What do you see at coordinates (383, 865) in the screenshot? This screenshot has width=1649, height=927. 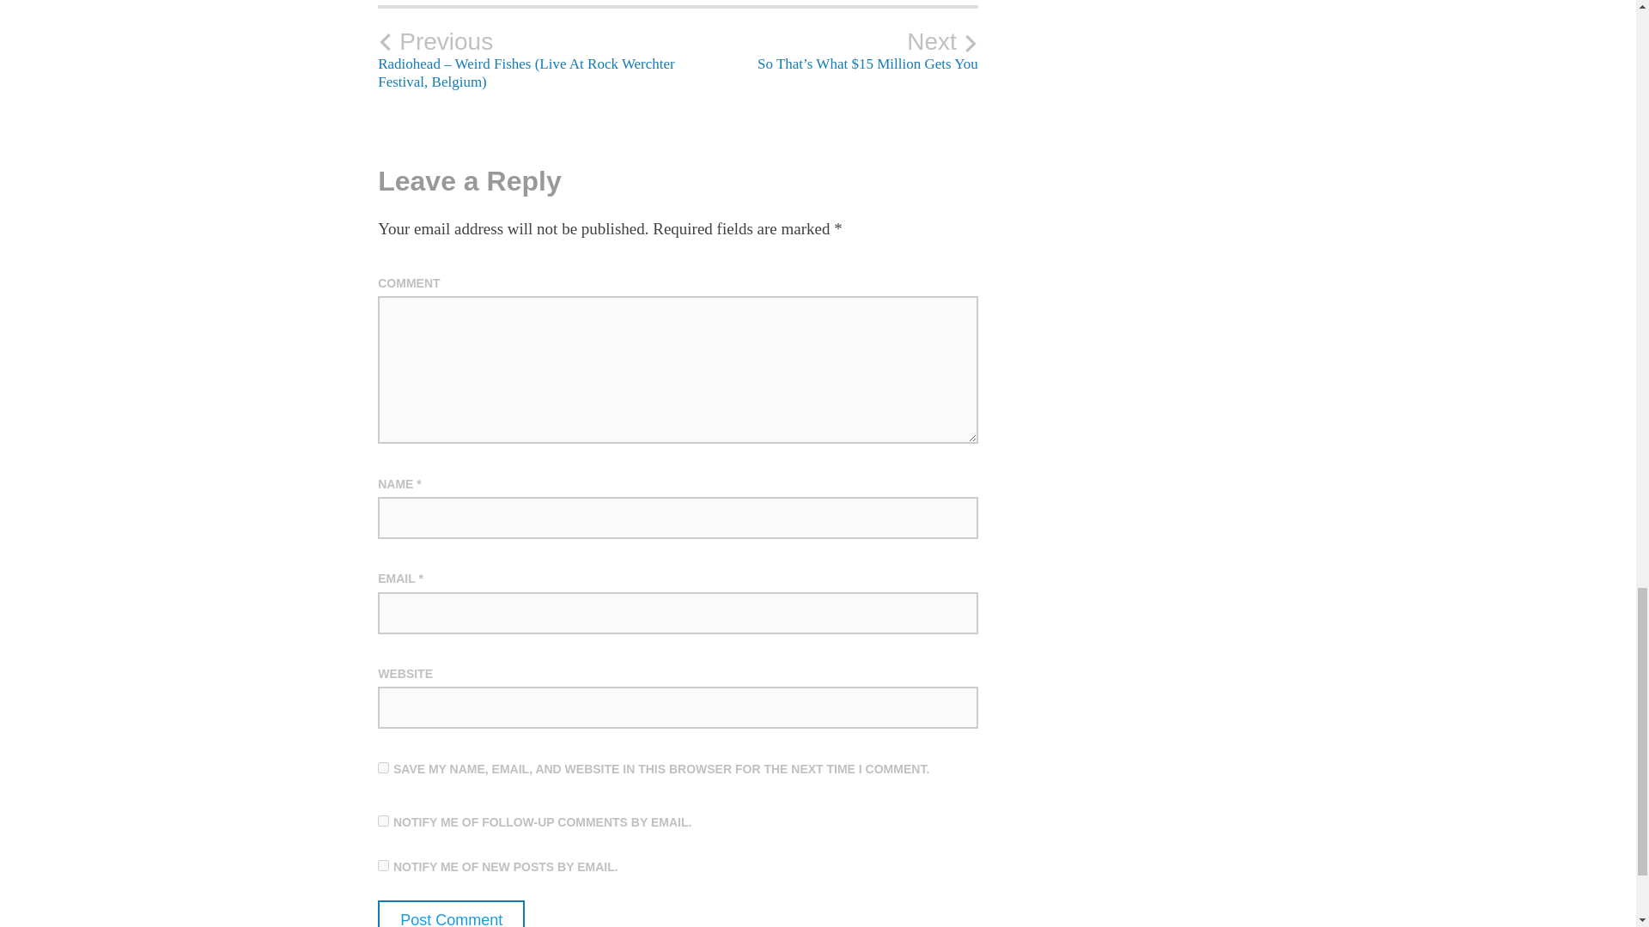 I see `subscribe` at bounding box center [383, 865].